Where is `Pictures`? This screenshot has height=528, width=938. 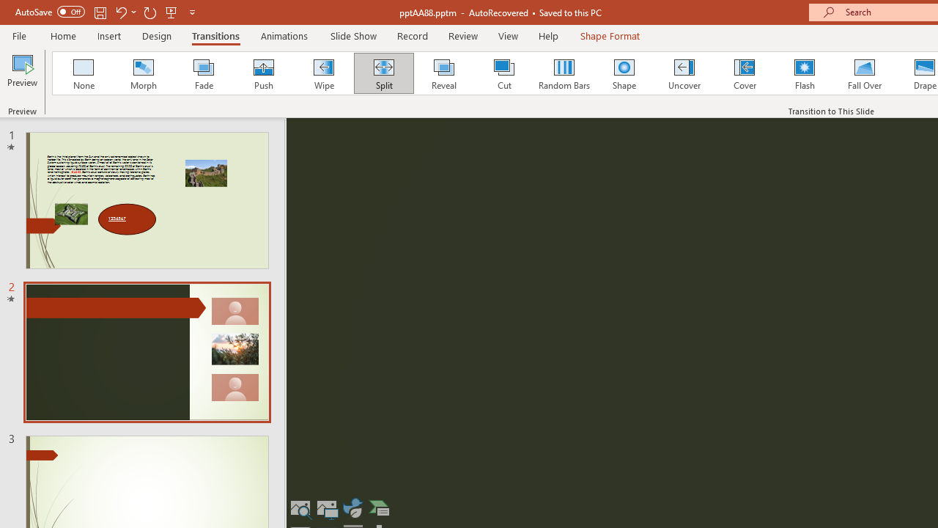 Pictures is located at coordinates (327, 507).